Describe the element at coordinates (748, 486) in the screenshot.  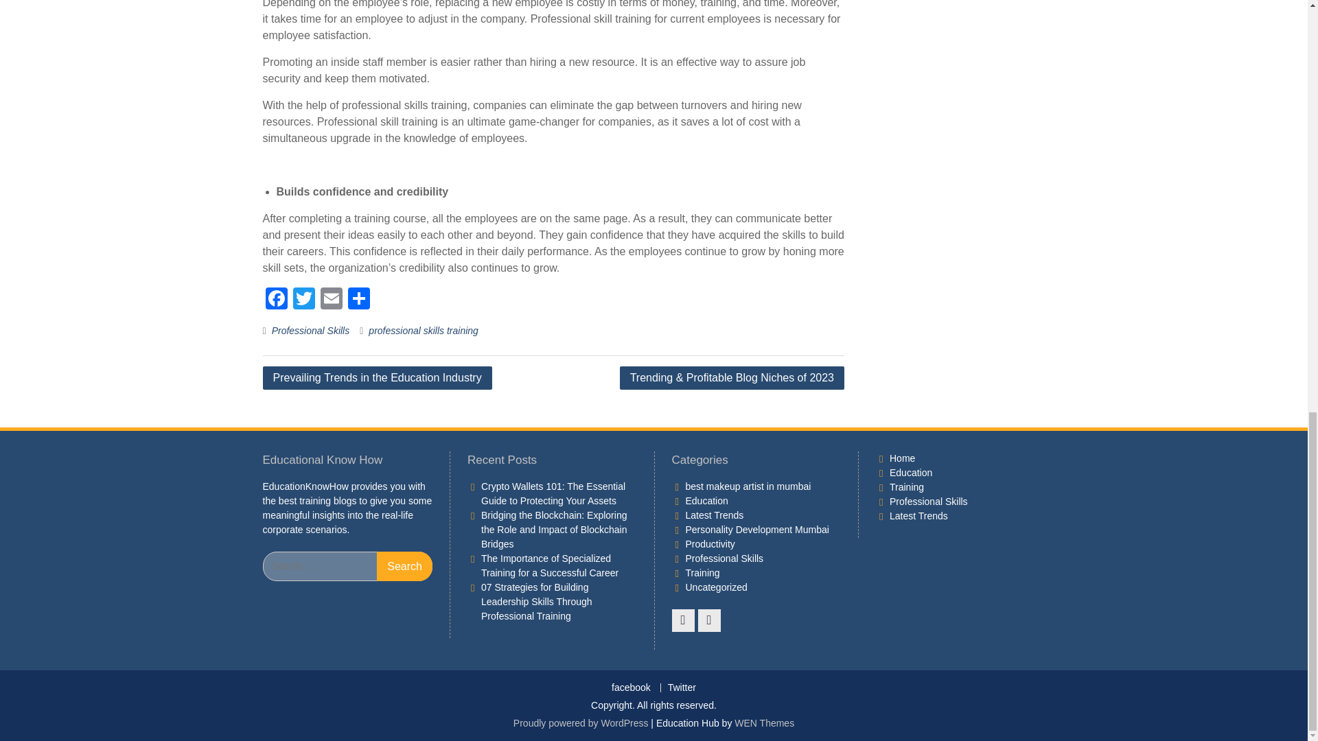
I see `Best makeup artist` at that location.